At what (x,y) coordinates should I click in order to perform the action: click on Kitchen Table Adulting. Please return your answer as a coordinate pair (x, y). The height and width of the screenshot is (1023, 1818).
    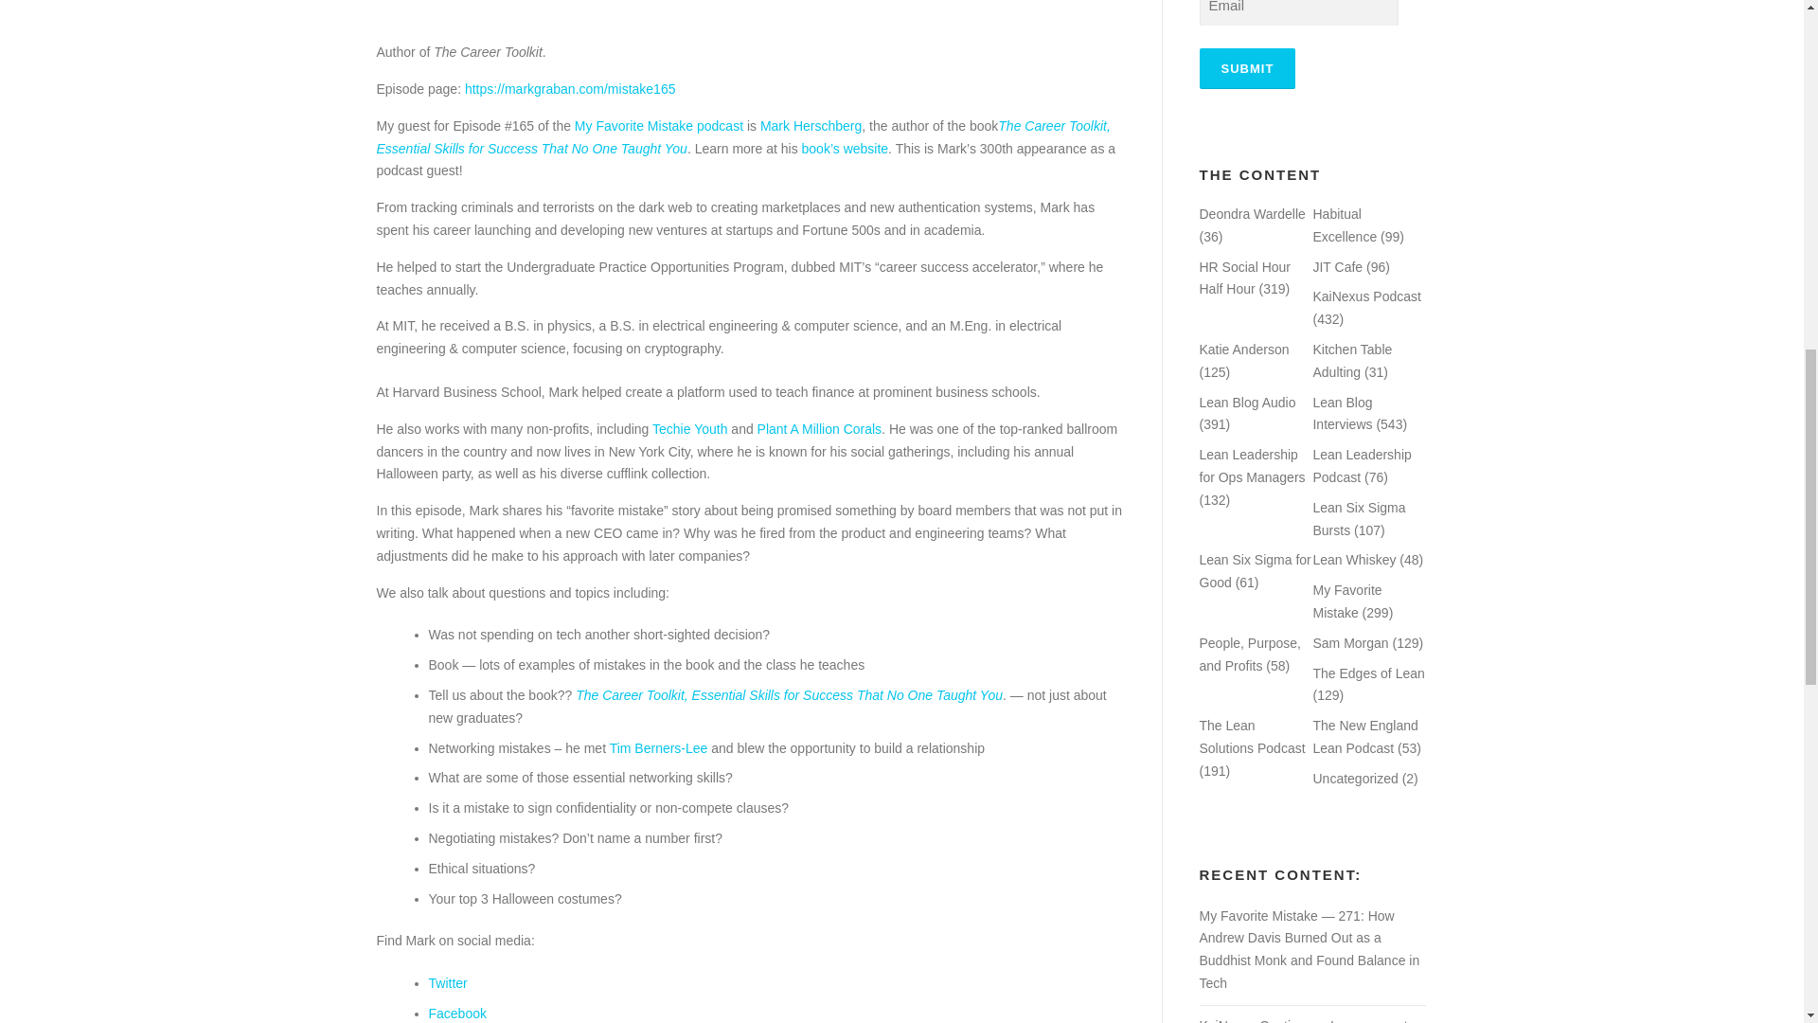
    Looking at the image, I should click on (1352, 360).